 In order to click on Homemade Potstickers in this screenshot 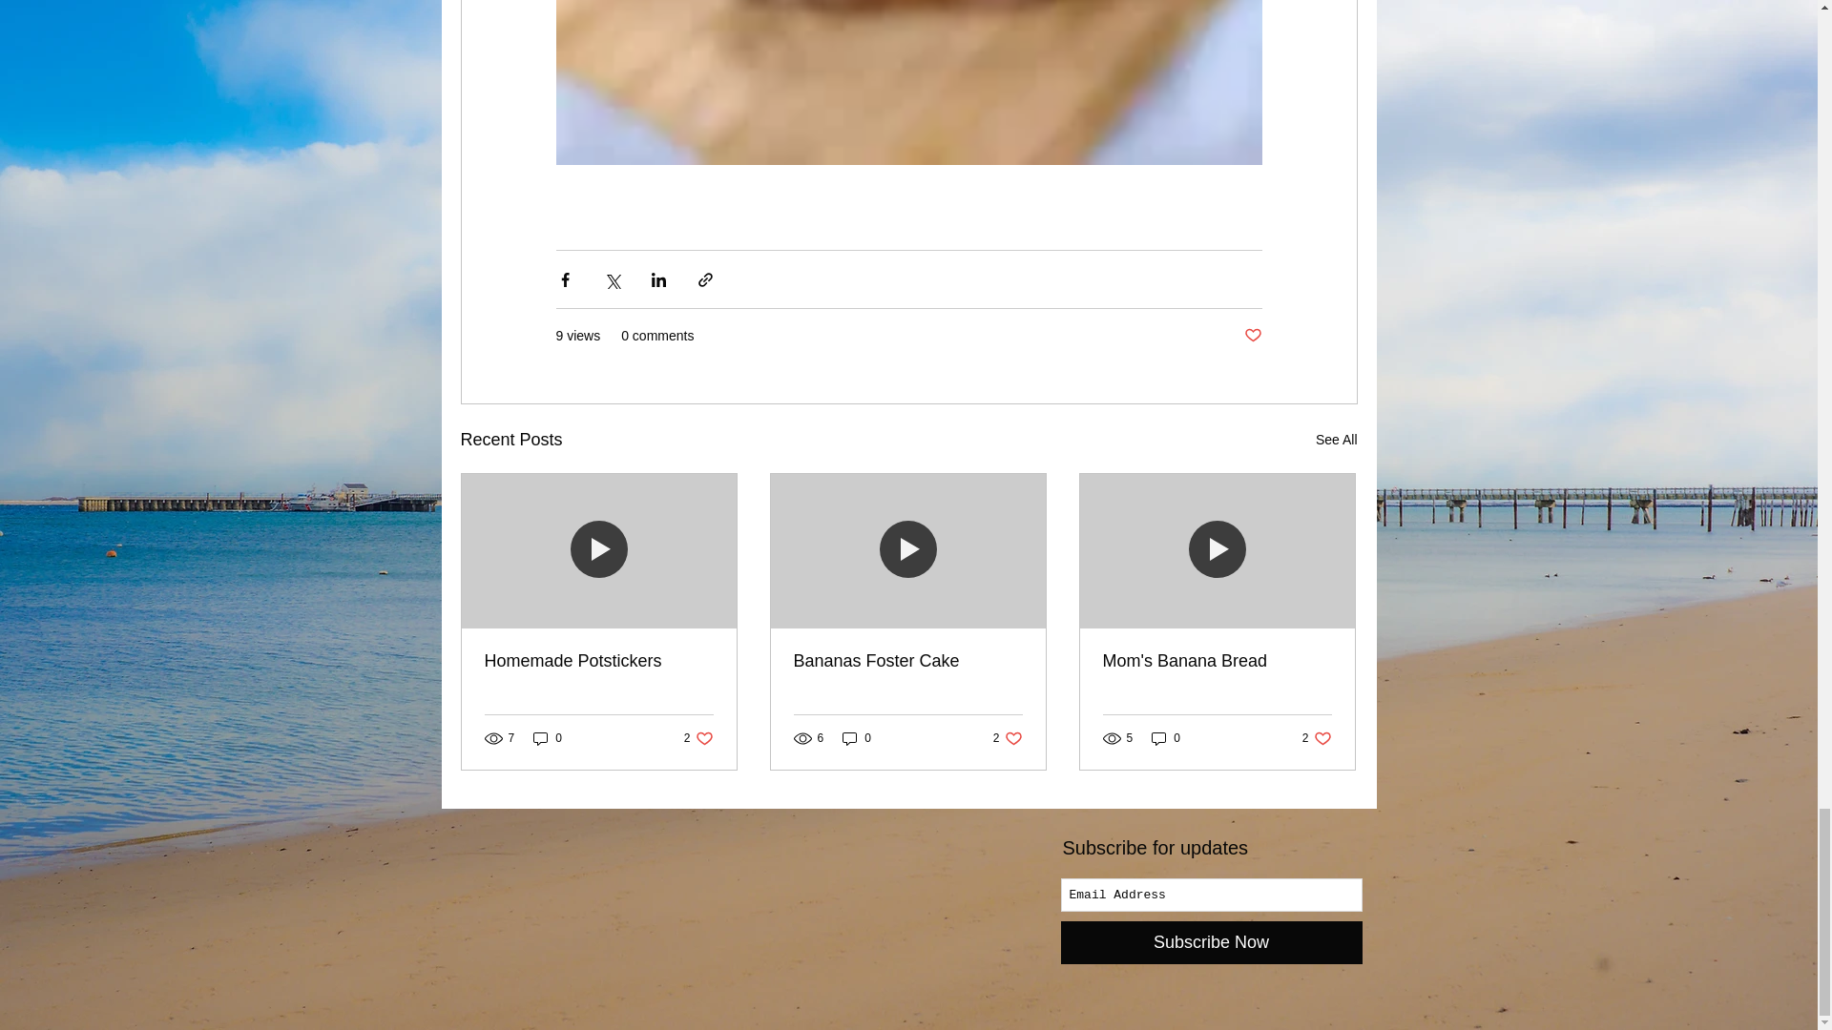, I will do `click(548, 738)`.